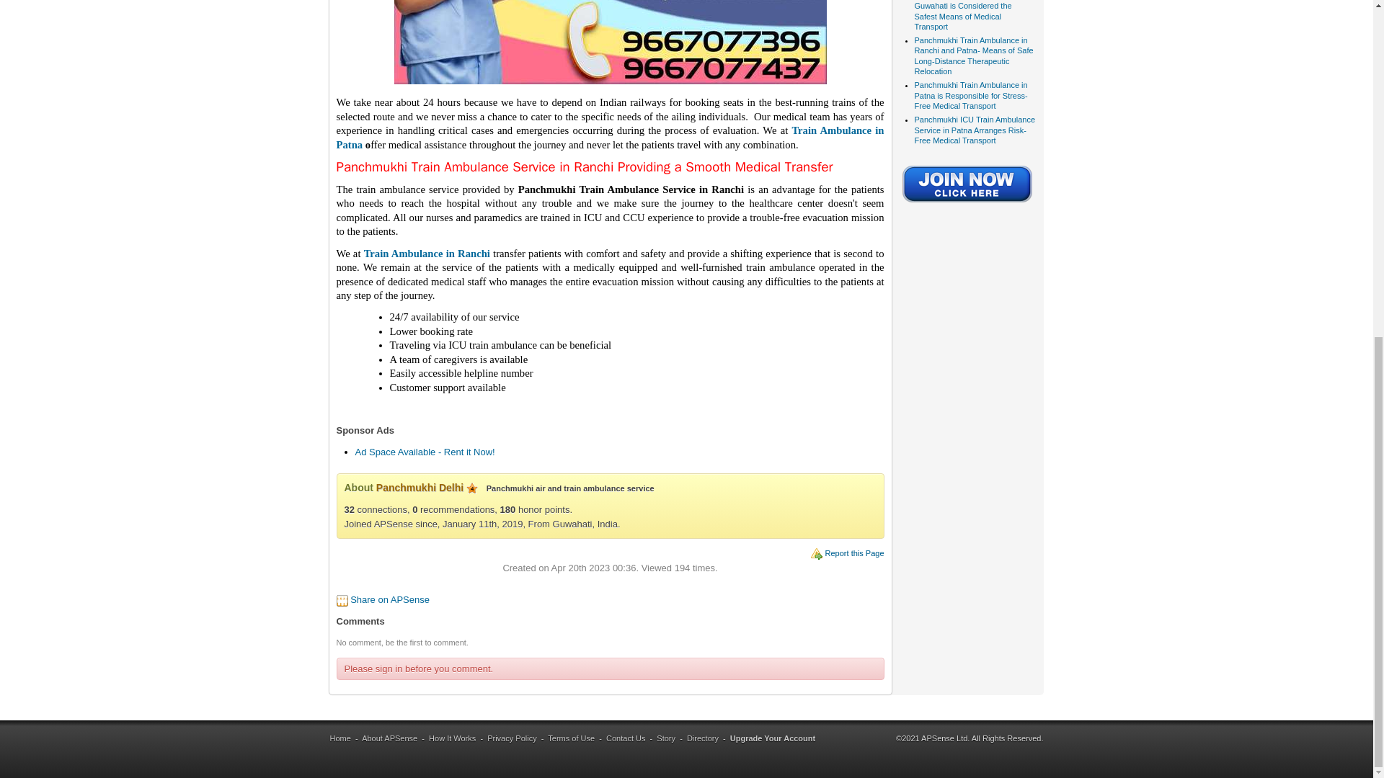 This screenshot has width=1384, height=778. I want to click on Report this Page, so click(854, 553).